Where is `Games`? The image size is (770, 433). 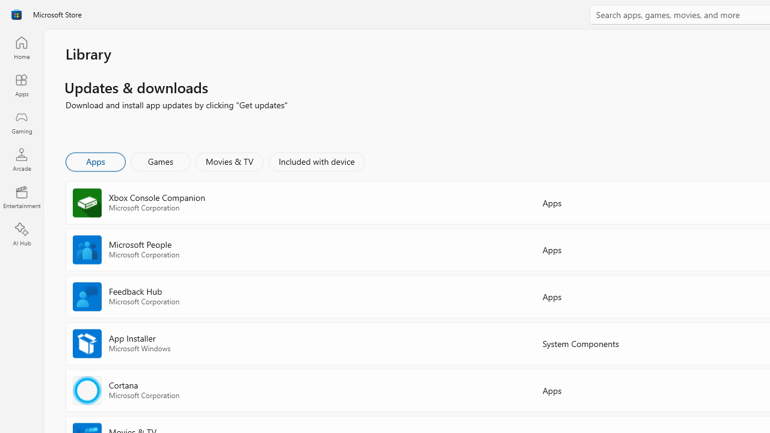 Games is located at coordinates (161, 161).